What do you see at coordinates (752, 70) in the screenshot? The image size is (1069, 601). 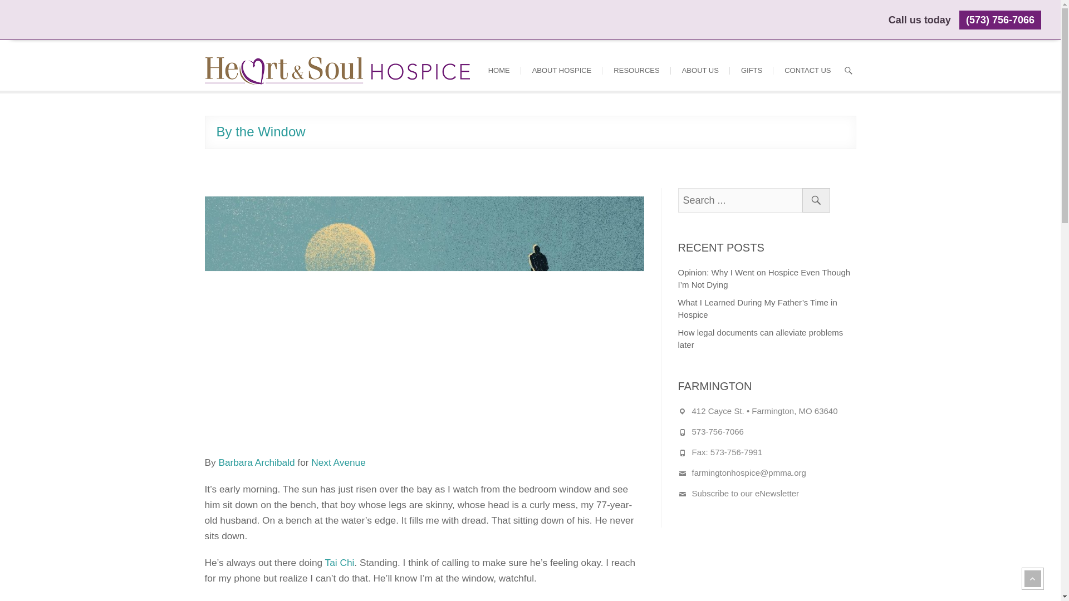 I see `GIFTS` at bounding box center [752, 70].